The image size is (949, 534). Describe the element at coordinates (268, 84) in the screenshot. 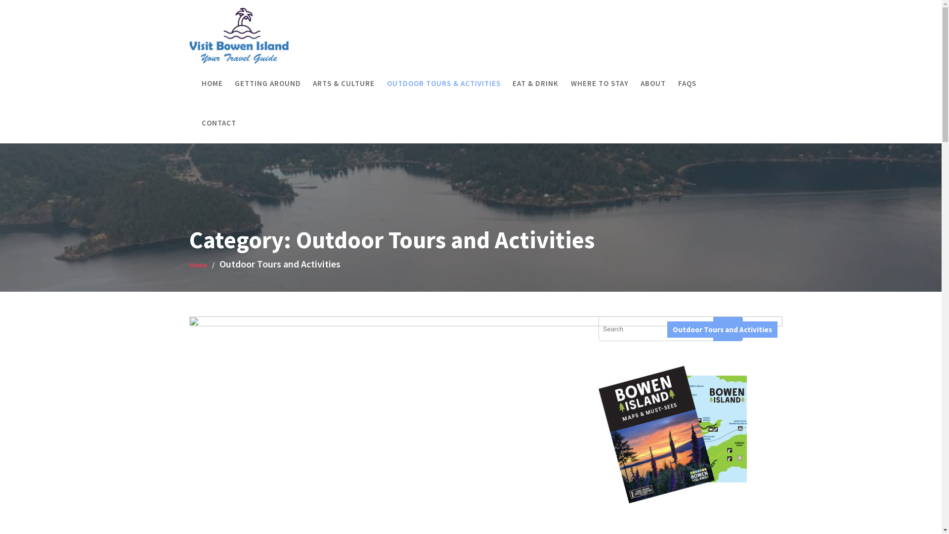

I see `GETTING AROUND` at that location.